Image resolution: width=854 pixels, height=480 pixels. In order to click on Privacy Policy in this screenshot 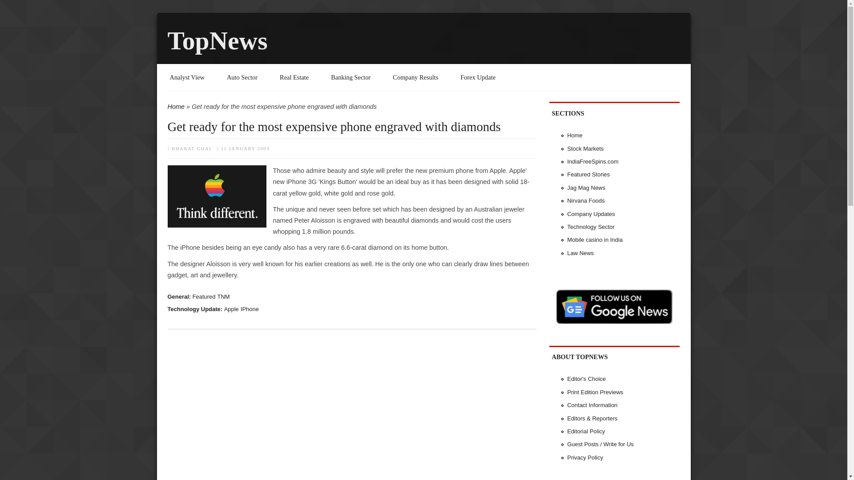, I will do `click(584, 457)`.